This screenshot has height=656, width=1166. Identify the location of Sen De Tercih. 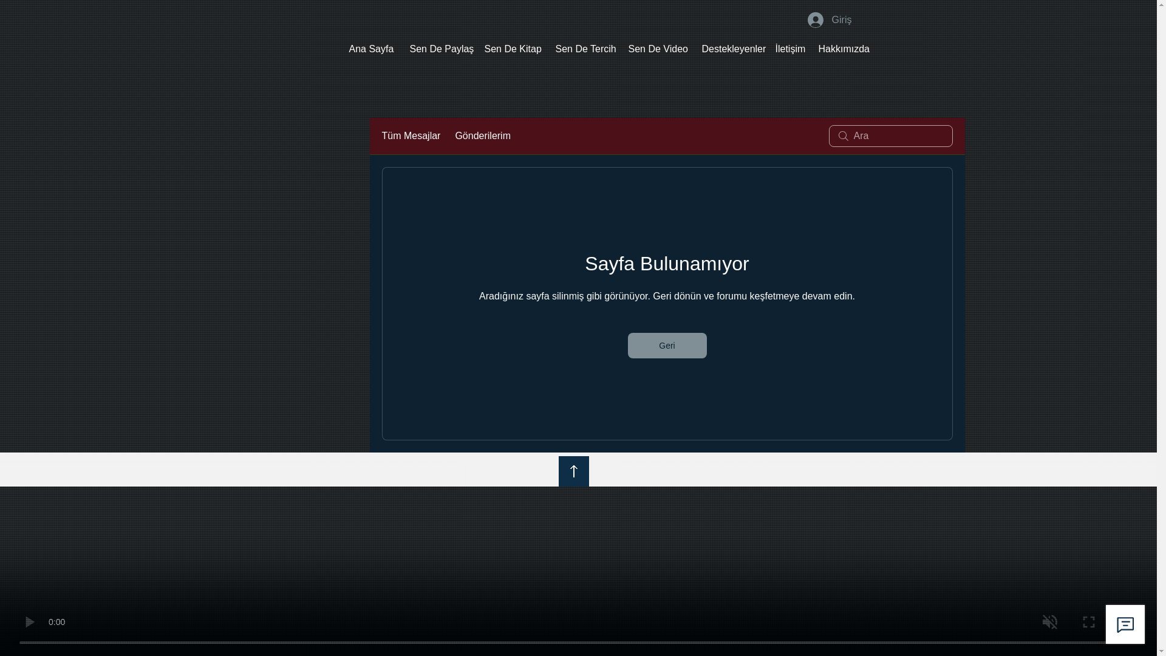
(583, 49).